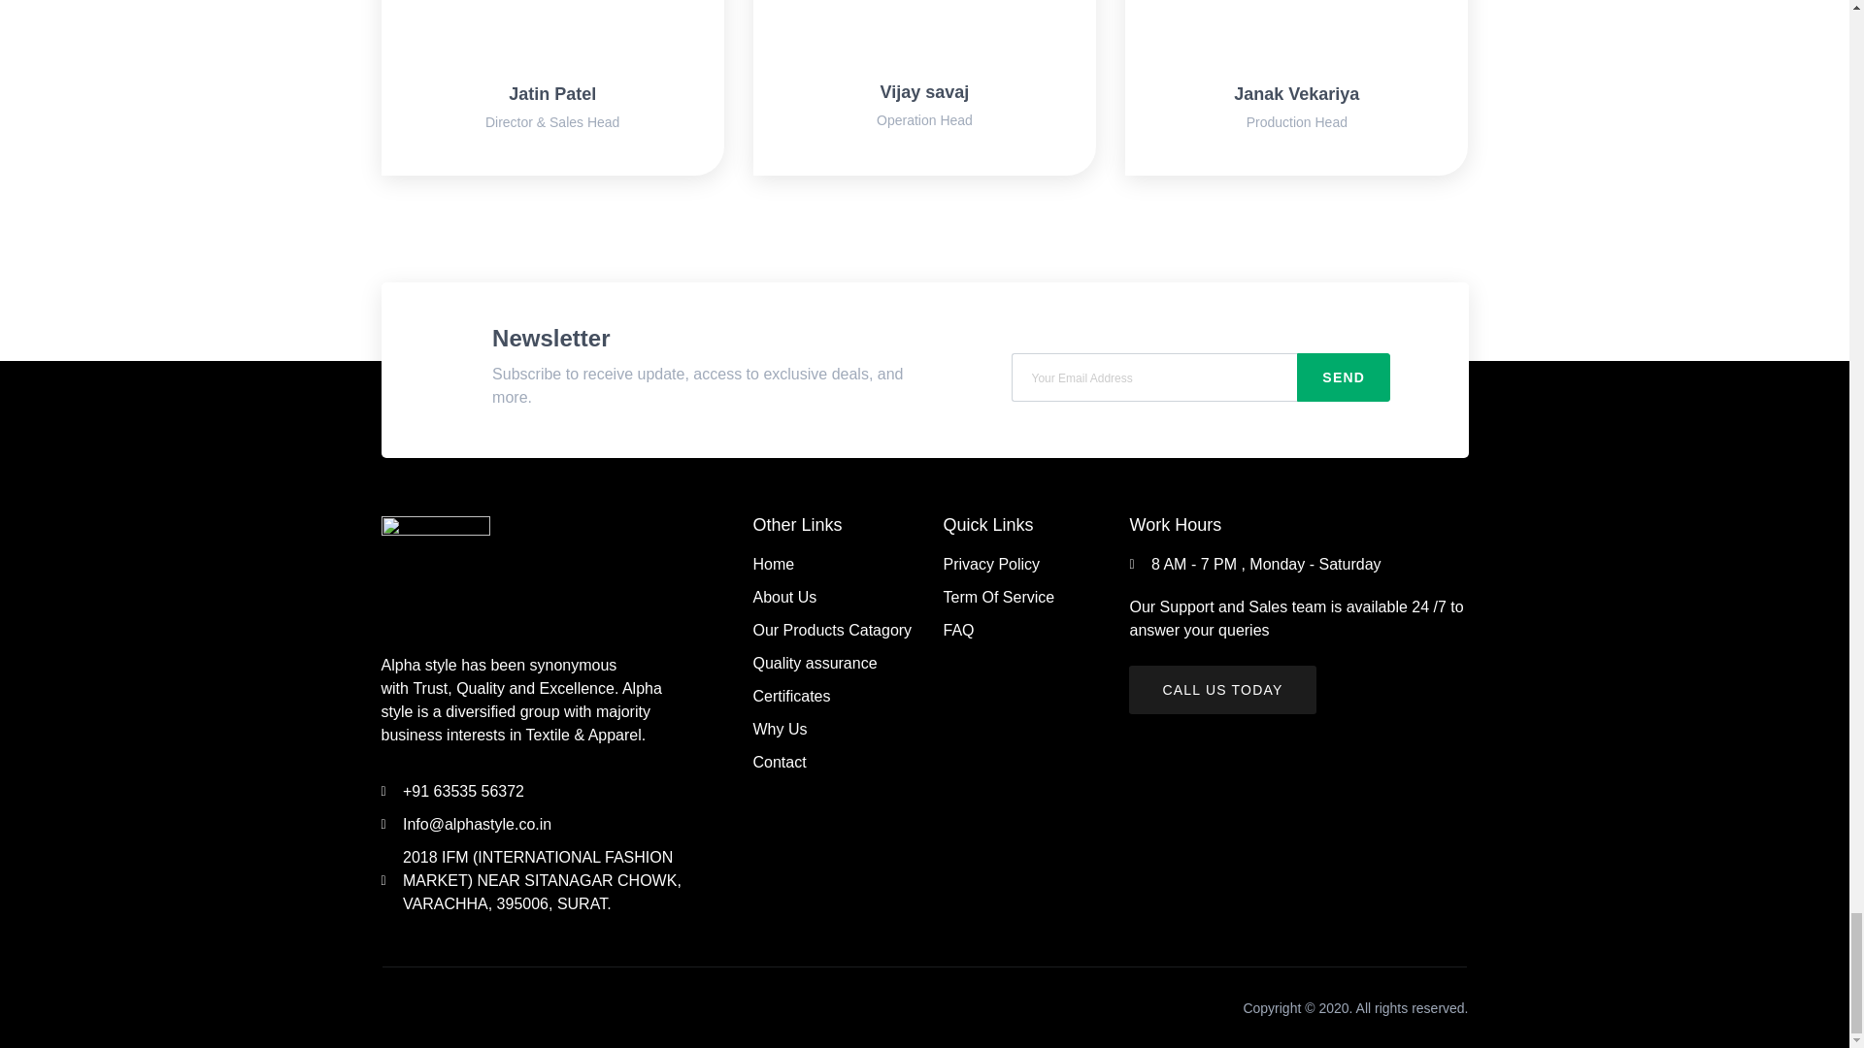 The height and width of the screenshot is (1048, 1864). Describe the element at coordinates (837, 697) in the screenshot. I see `Certificates` at that location.